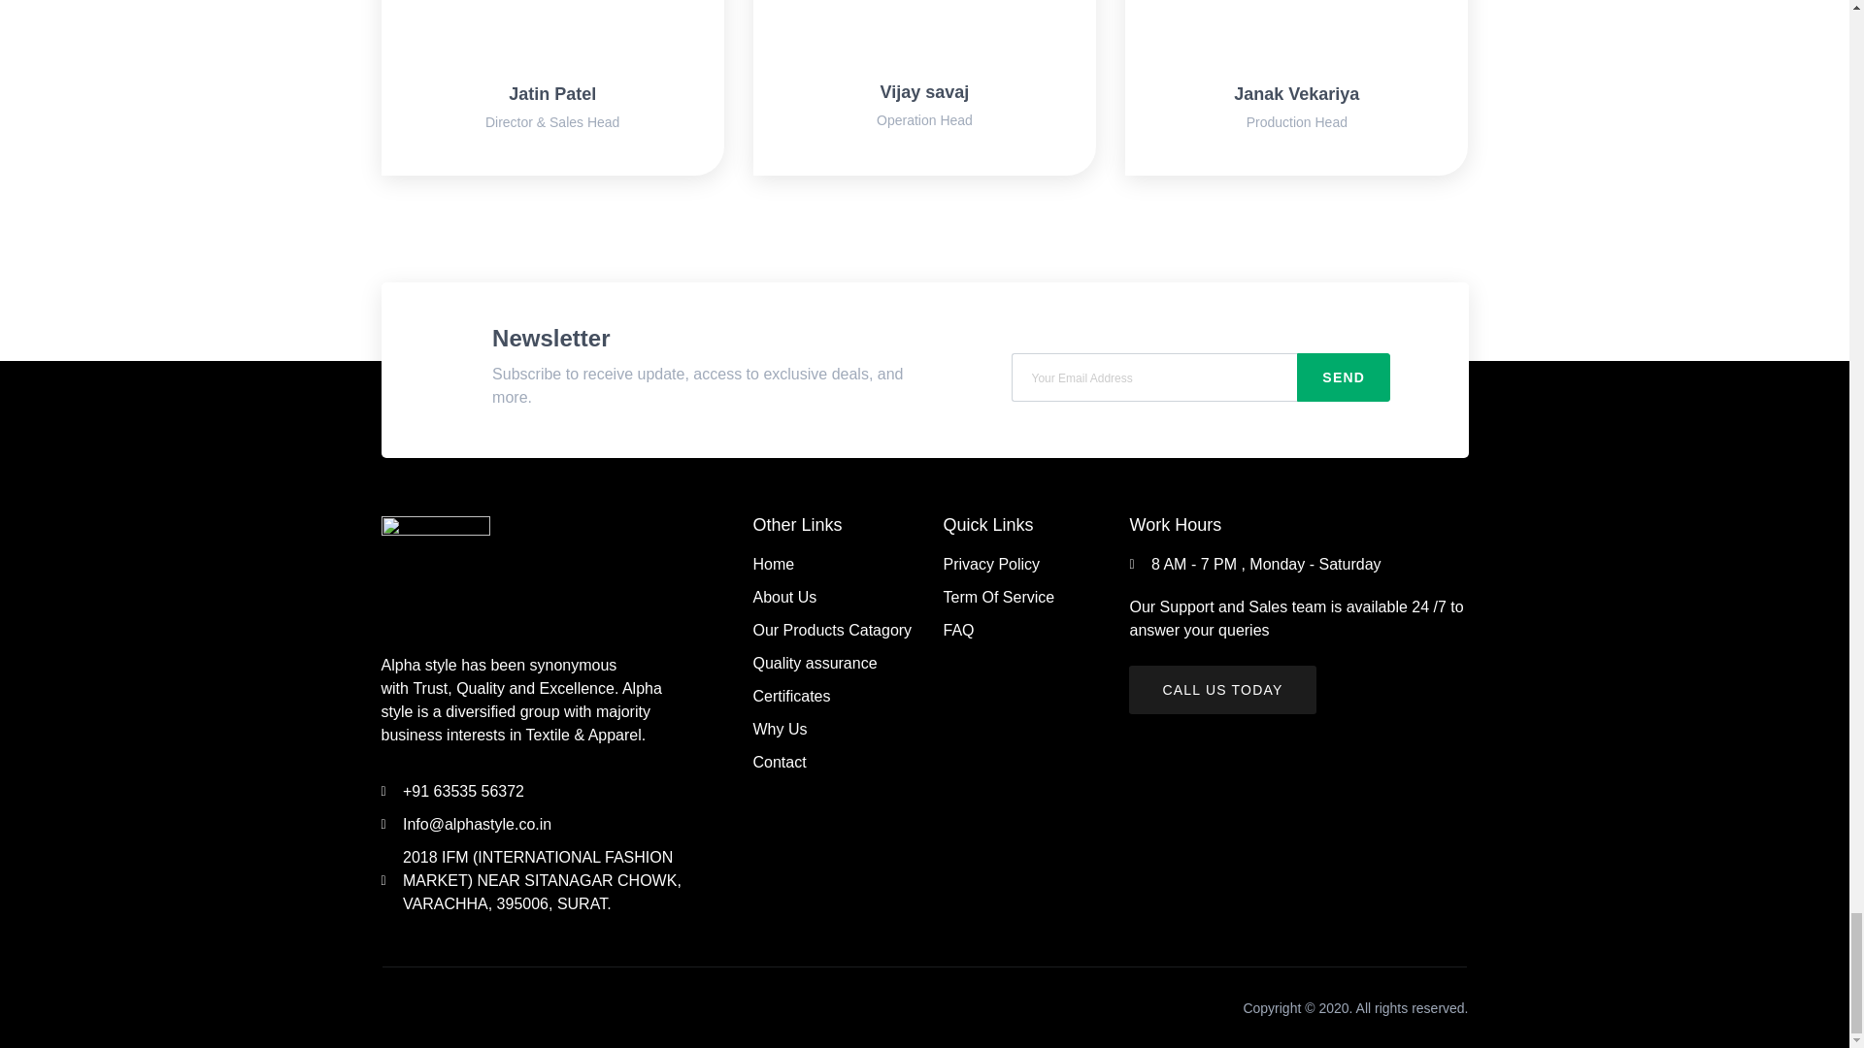 The height and width of the screenshot is (1048, 1864). Describe the element at coordinates (837, 697) in the screenshot. I see `Certificates` at that location.